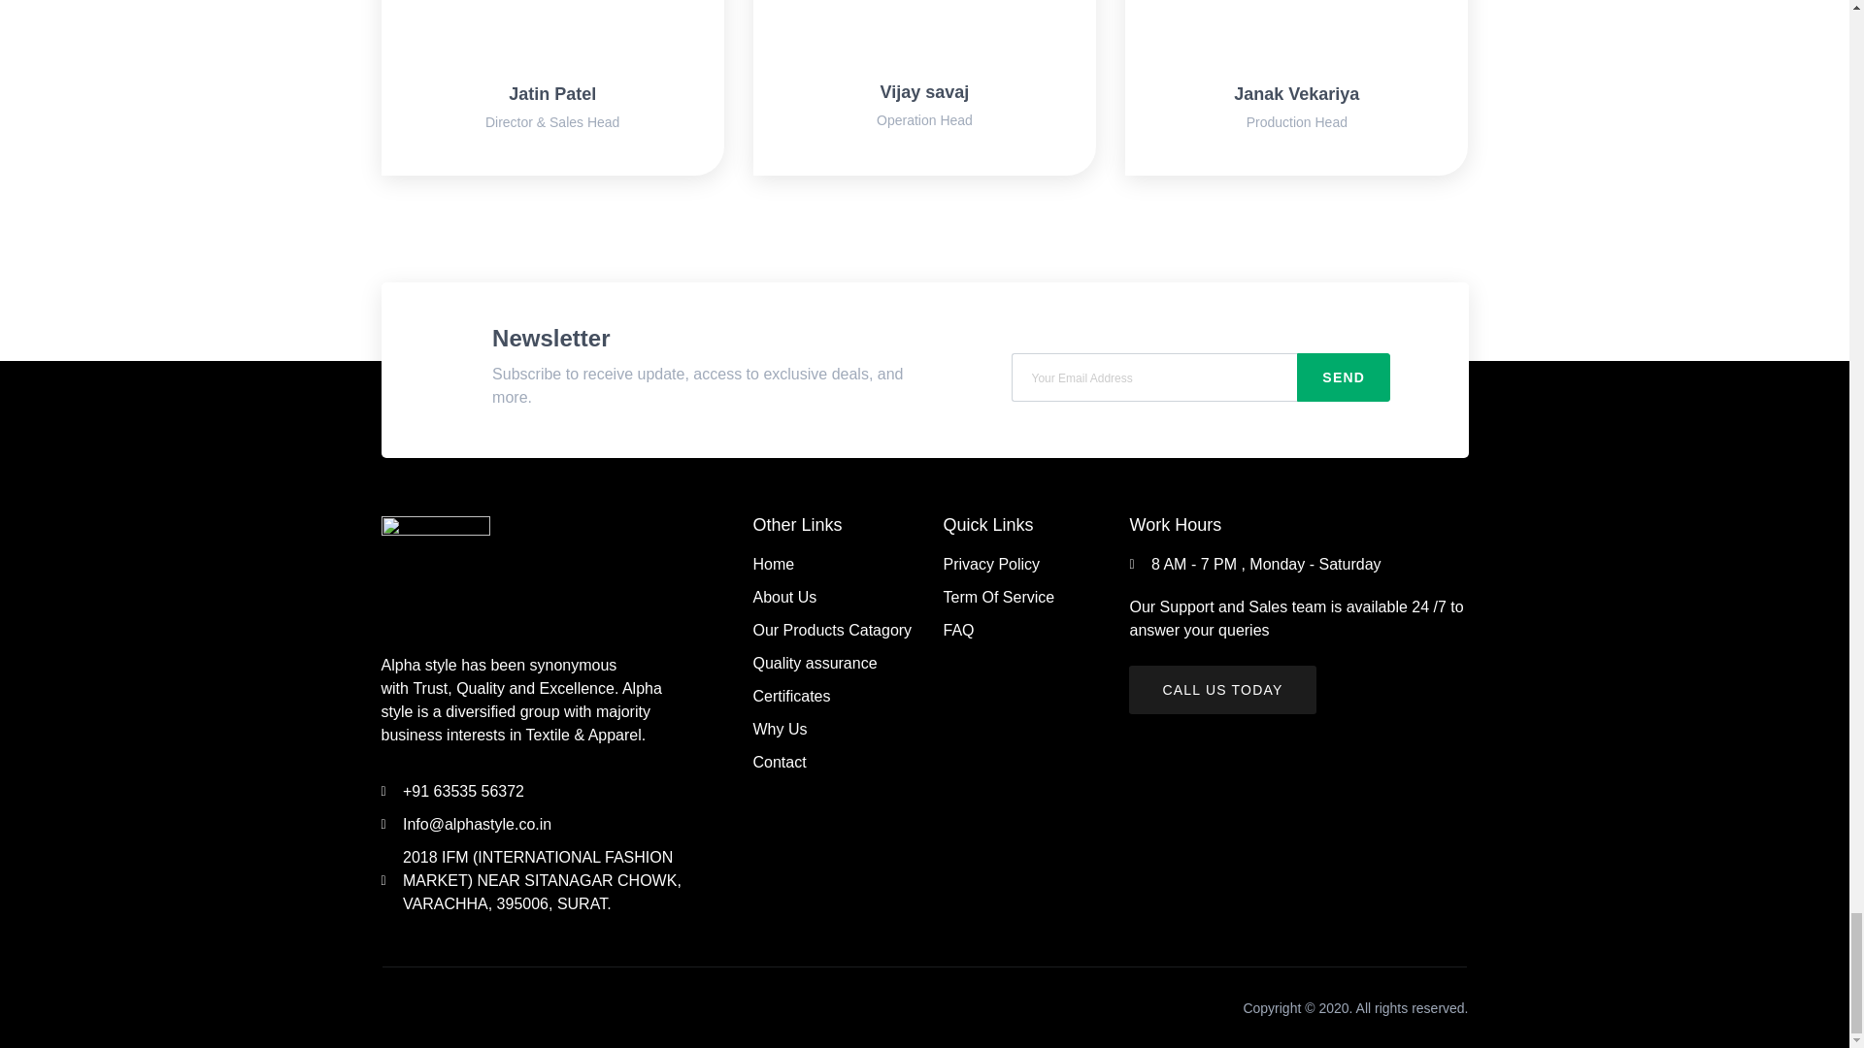 The height and width of the screenshot is (1048, 1864). Describe the element at coordinates (837, 697) in the screenshot. I see `Certificates` at that location.